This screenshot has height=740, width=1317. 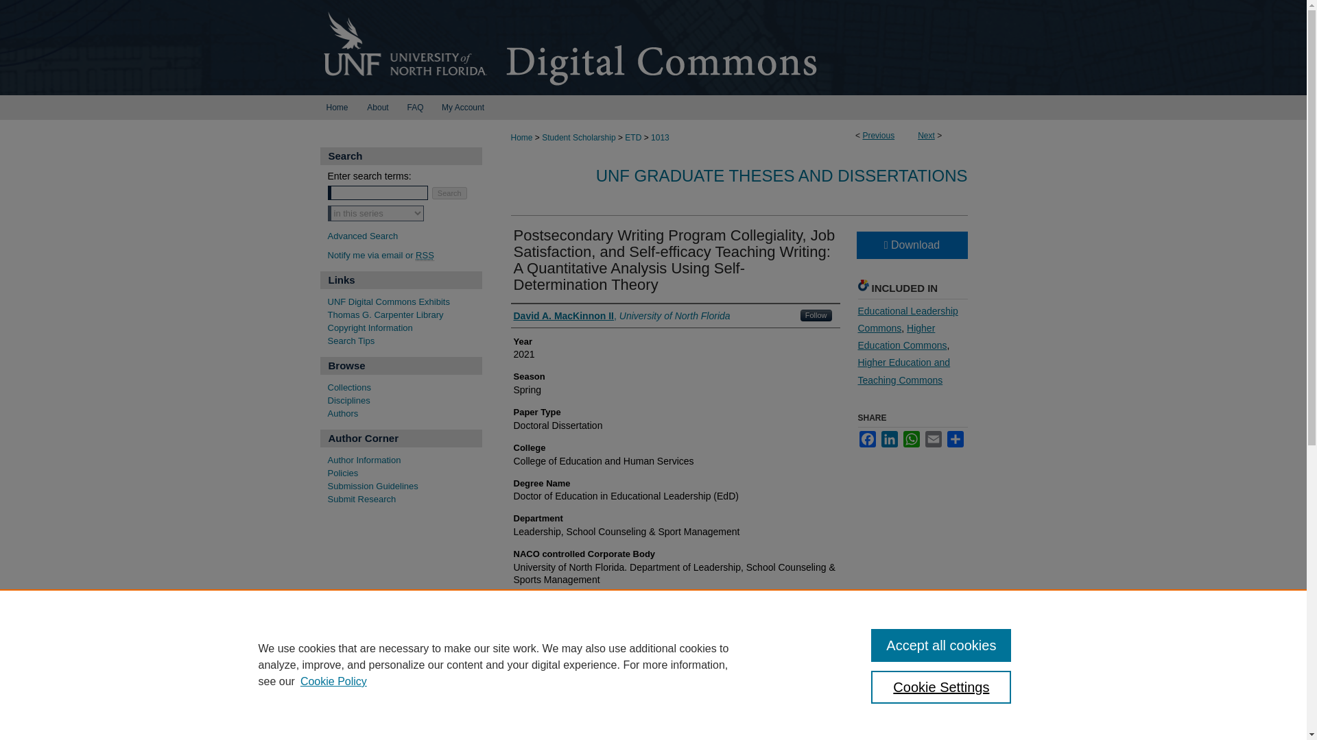 I want to click on Email or RSS Notifications, so click(x=405, y=256).